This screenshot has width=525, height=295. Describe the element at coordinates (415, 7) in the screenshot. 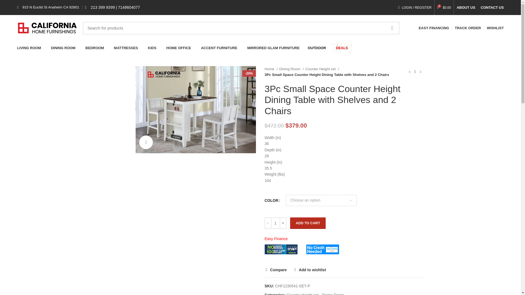

I see `My account` at that location.